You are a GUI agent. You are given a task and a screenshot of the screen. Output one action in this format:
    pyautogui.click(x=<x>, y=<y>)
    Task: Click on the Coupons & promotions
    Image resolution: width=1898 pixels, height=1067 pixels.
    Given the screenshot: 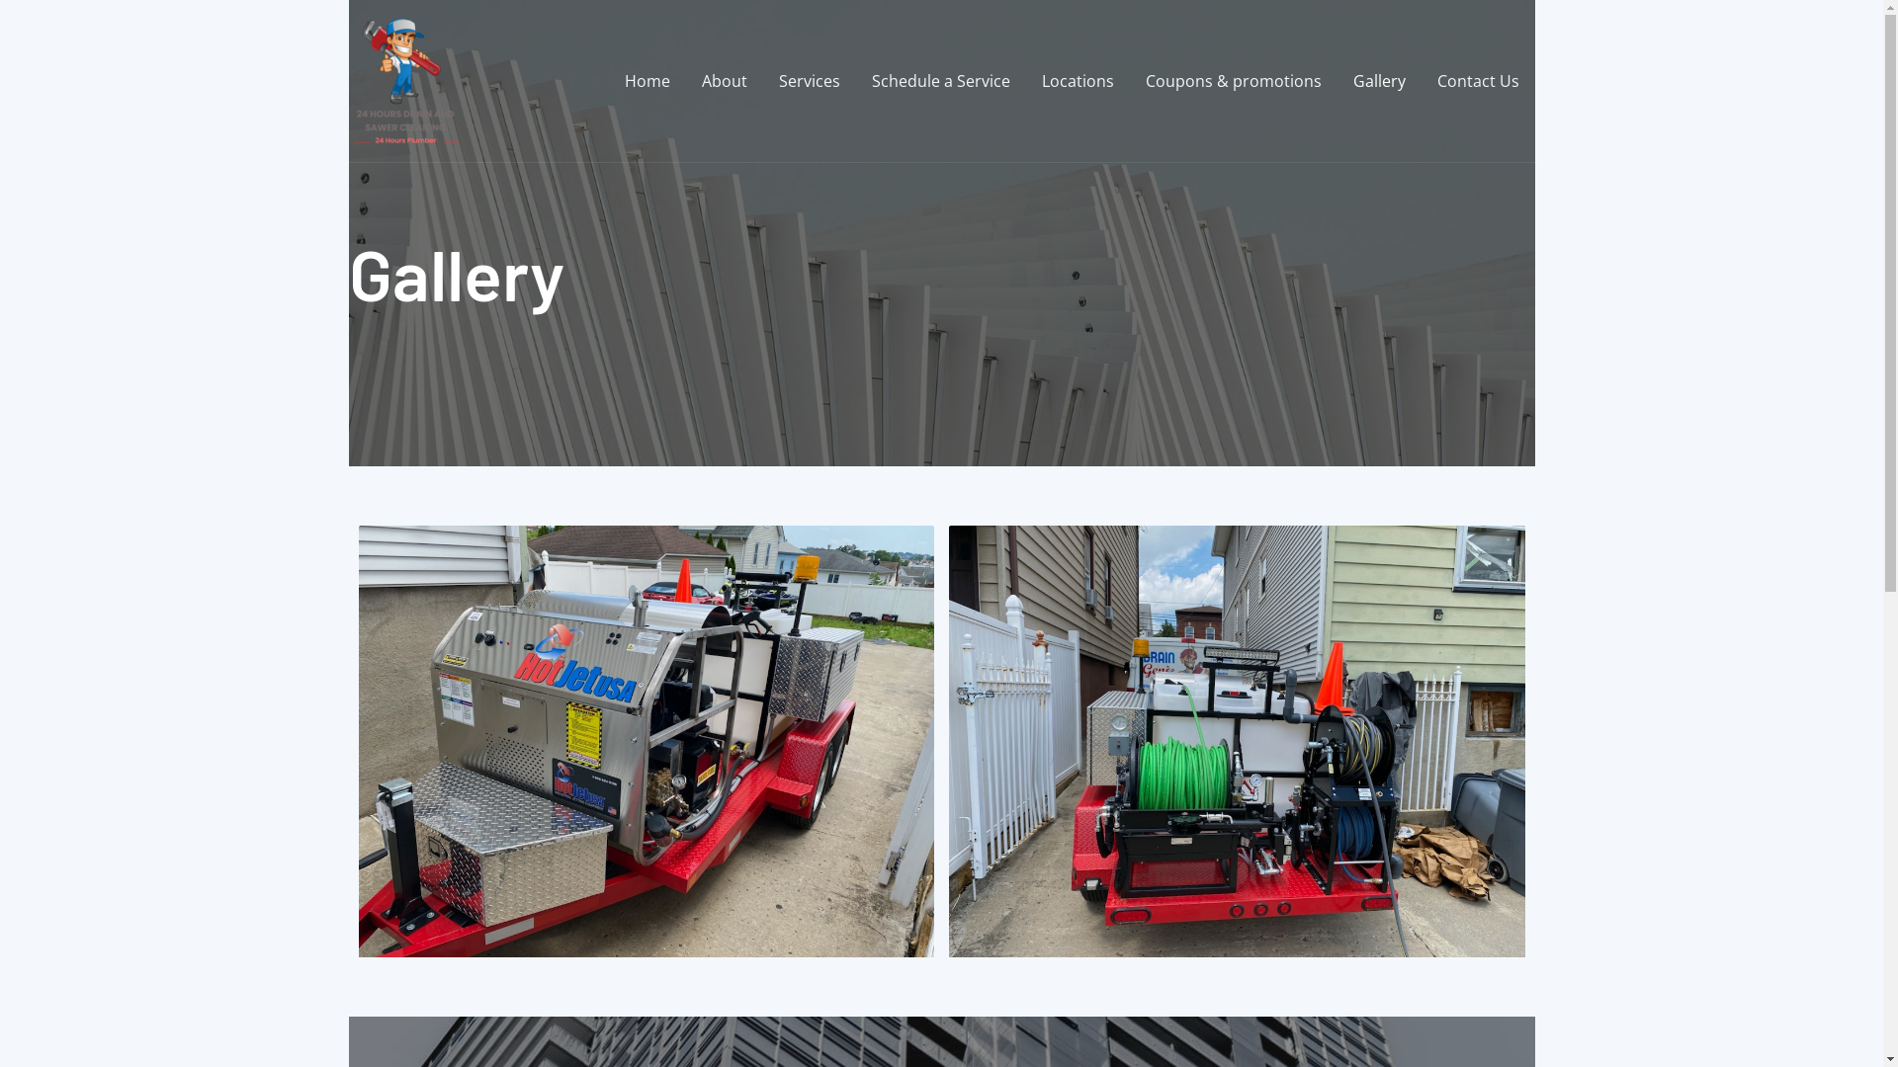 What is the action you would take?
    pyautogui.click(x=1233, y=81)
    